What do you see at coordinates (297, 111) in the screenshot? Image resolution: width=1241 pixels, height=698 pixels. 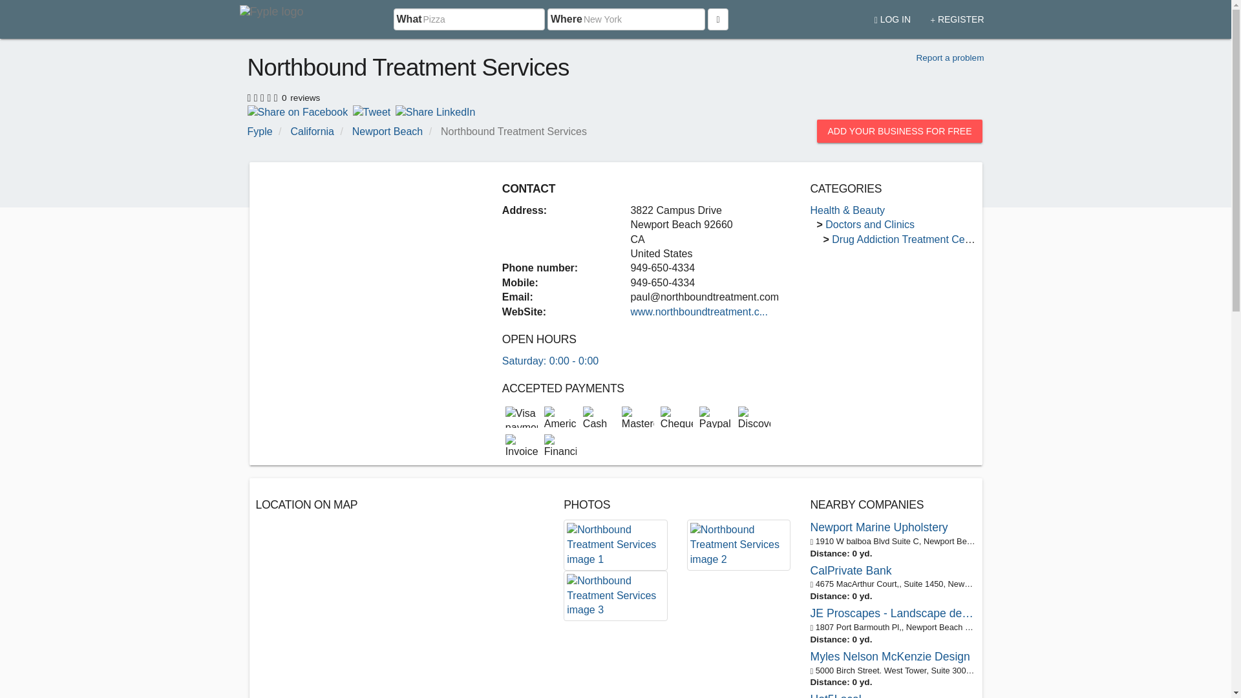 I see `Share on Facebook` at bounding box center [297, 111].